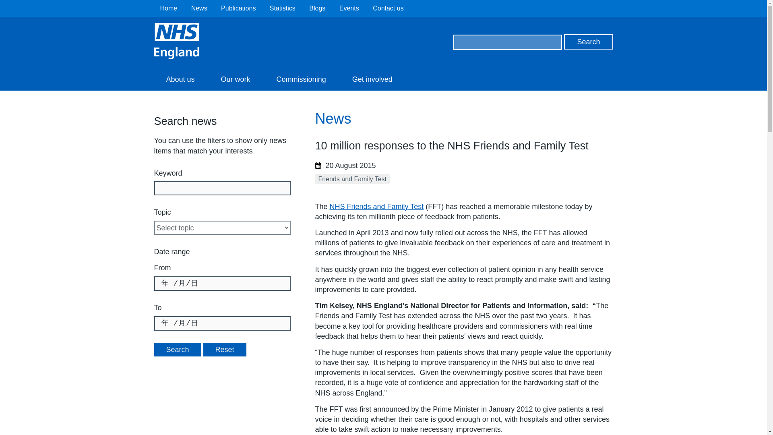  Describe the element at coordinates (199, 8) in the screenshot. I see `News` at that location.